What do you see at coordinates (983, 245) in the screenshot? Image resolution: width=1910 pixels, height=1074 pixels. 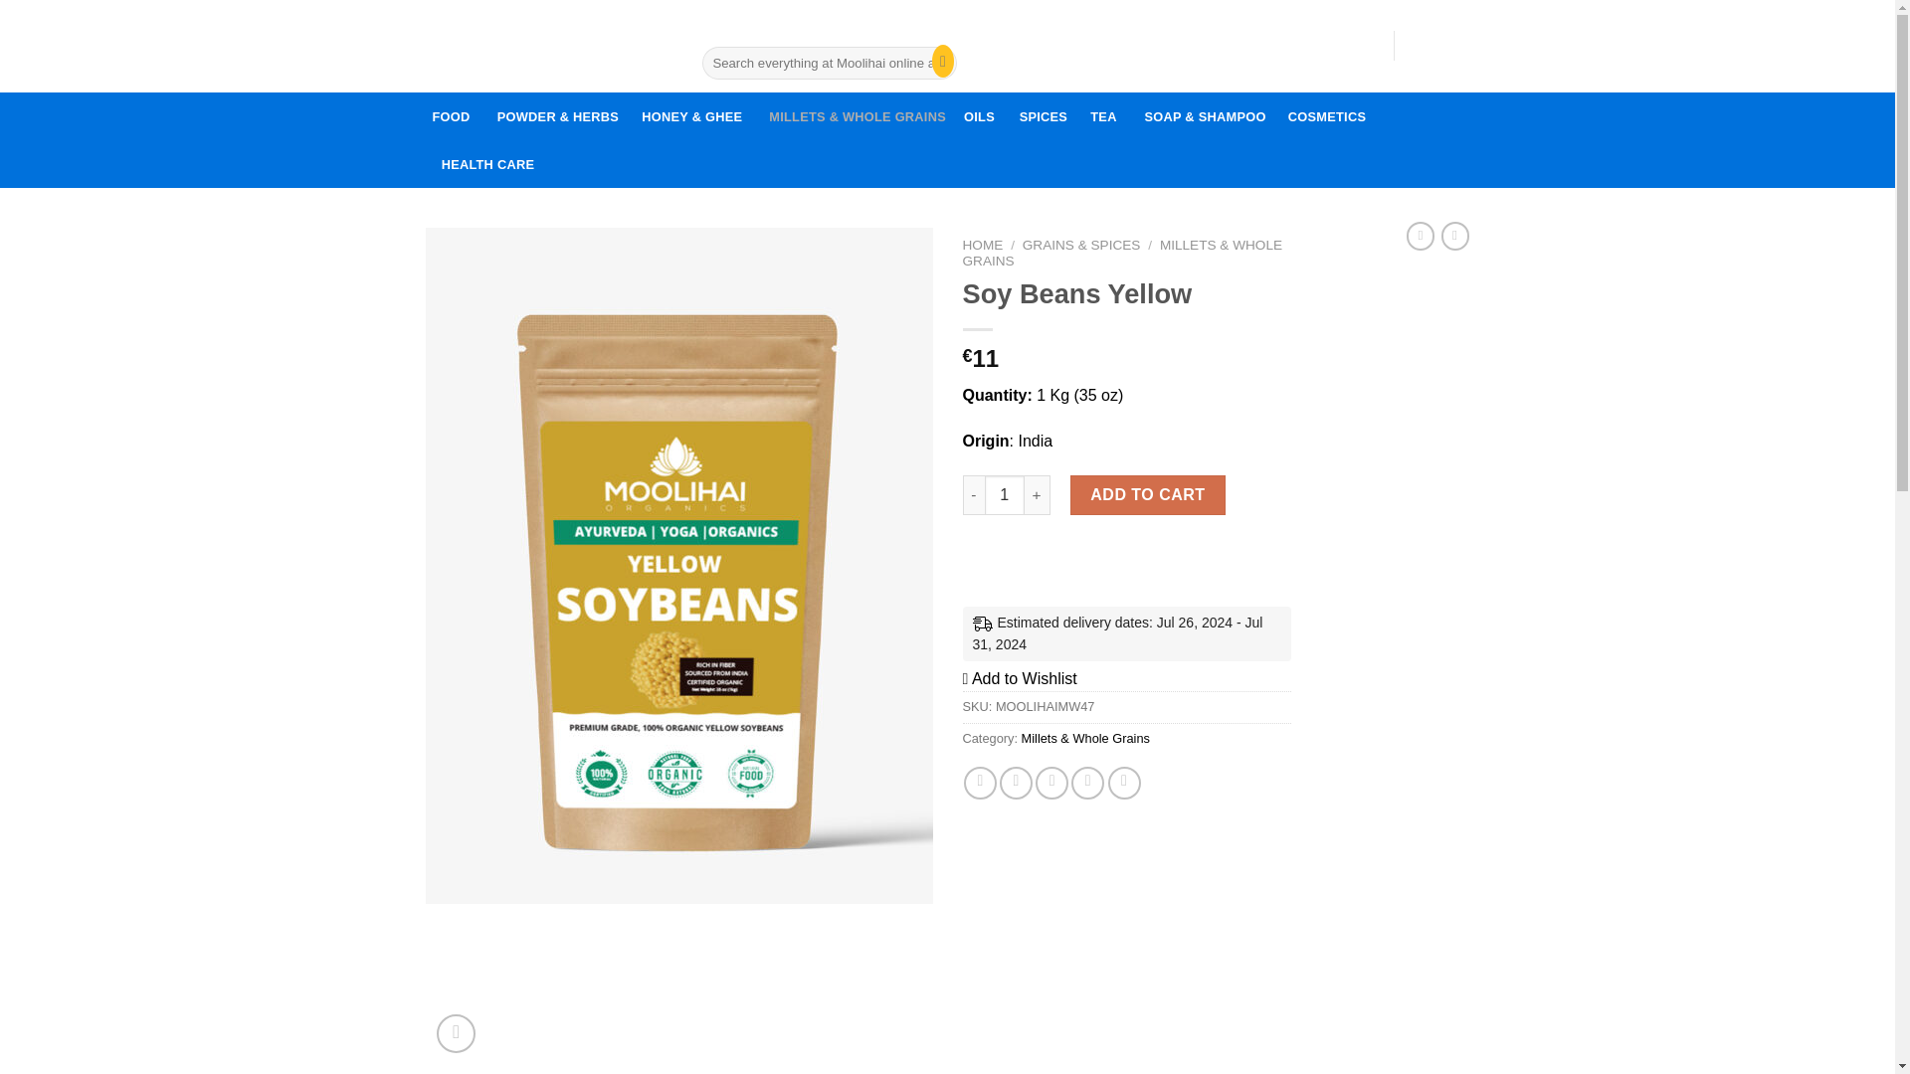 I see `HOME` at bounding box center [983, 245].